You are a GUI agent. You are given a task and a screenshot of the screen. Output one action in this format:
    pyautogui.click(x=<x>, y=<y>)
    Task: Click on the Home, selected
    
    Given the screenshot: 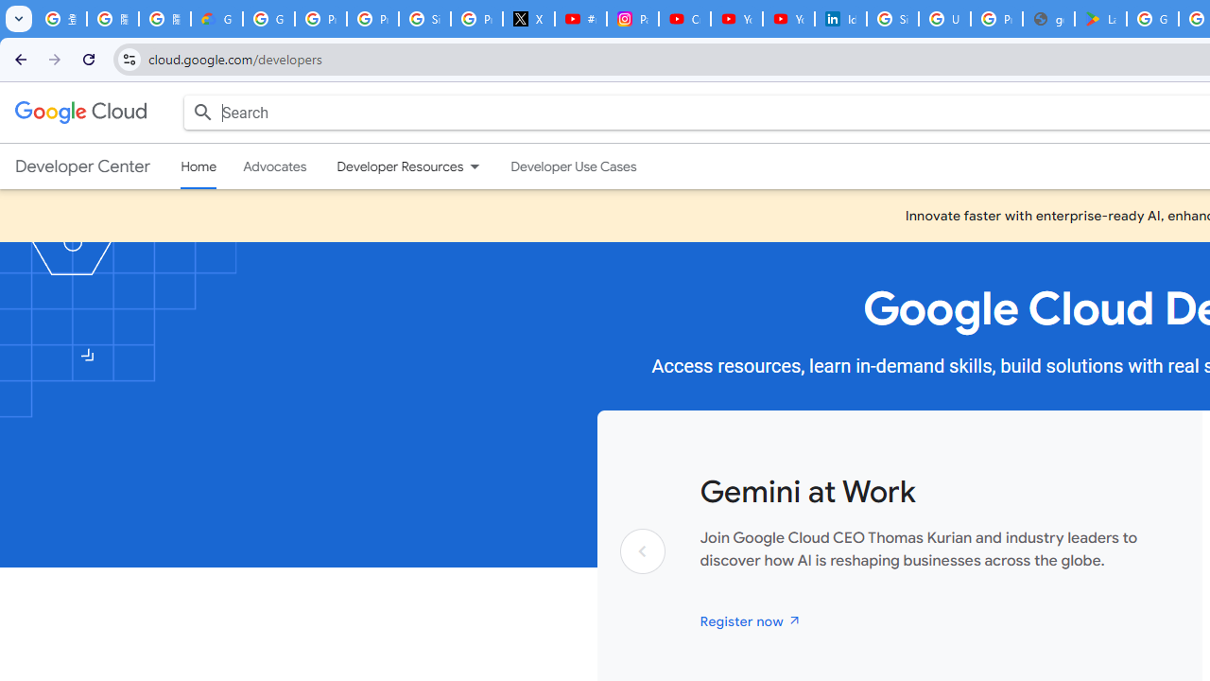 What is the action you would take?
    pyautogui.click(x=199, y=166)
    